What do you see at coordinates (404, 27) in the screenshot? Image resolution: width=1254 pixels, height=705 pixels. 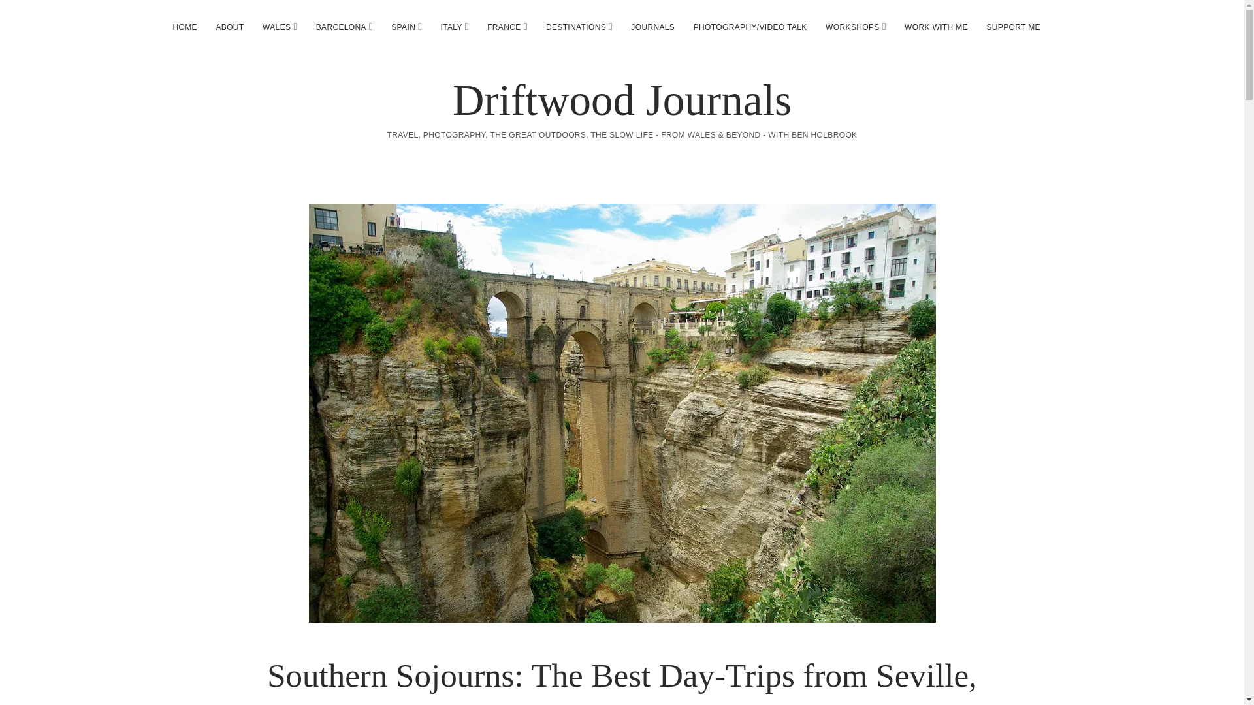 I see `SPAIN` at bounding box center [404, 27].